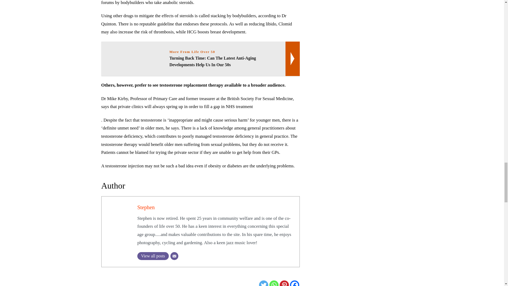 This screenshot has width=508, height=286. Describe the element at coordinates (146, 207) in the screenshot. I see `Stephen` at that location.